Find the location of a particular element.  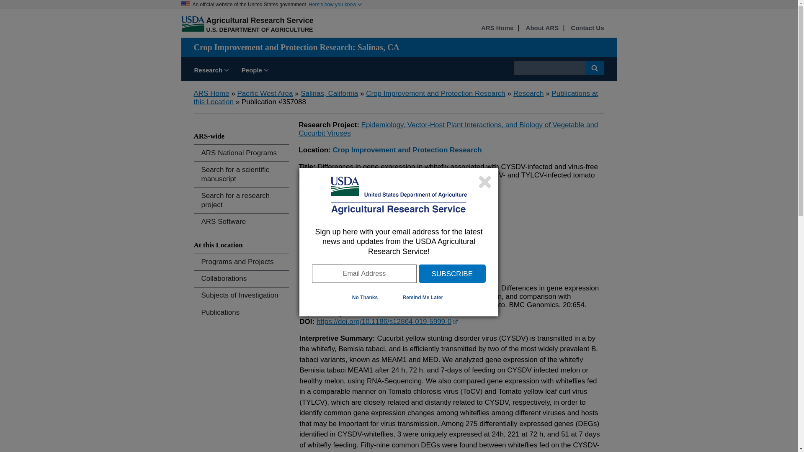

Research is located at coordinates (211, 71).